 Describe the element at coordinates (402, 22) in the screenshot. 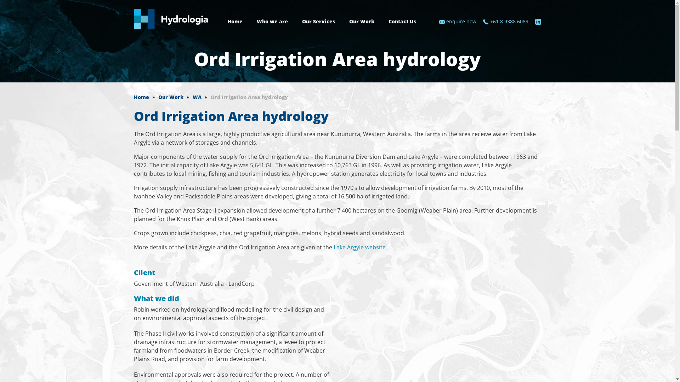

I see `Contact Us` at that location.